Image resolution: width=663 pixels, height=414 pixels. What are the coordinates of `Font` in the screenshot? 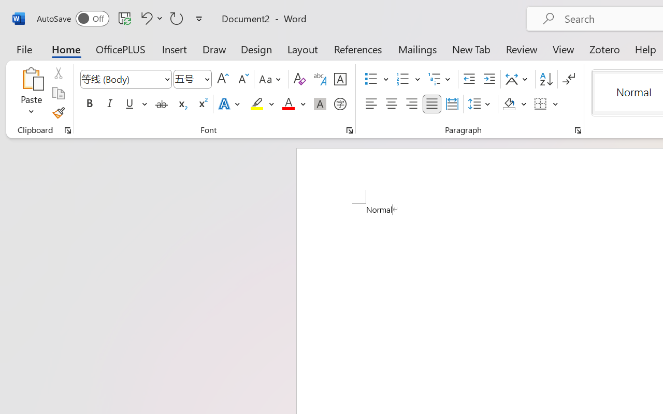 It's located at (125, 79).